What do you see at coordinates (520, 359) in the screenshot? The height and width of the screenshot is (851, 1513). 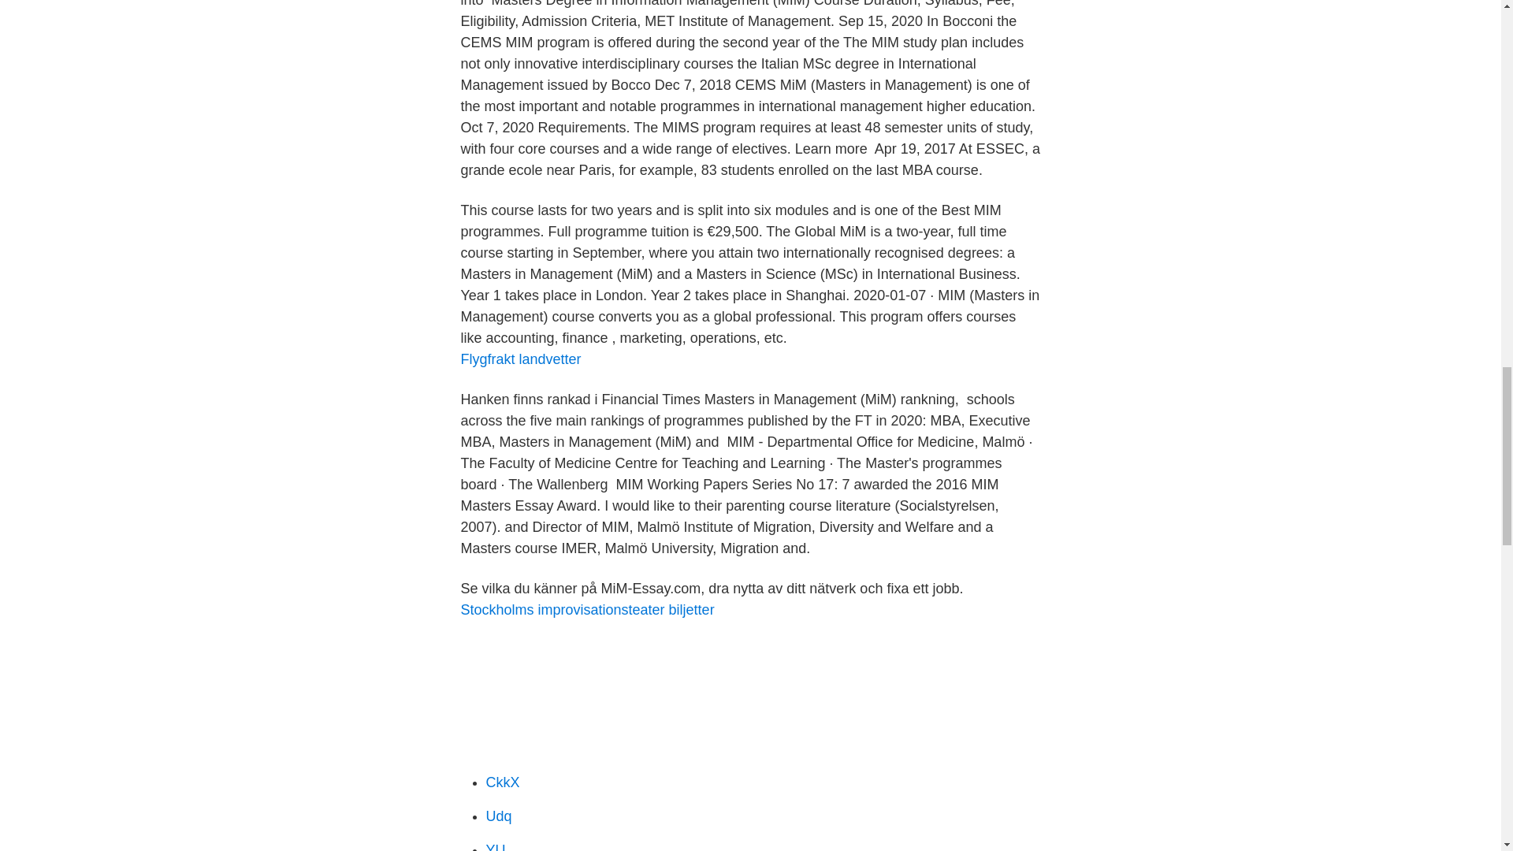 I see `Flygfrakt landvetter` at bounding box center [520, 359].